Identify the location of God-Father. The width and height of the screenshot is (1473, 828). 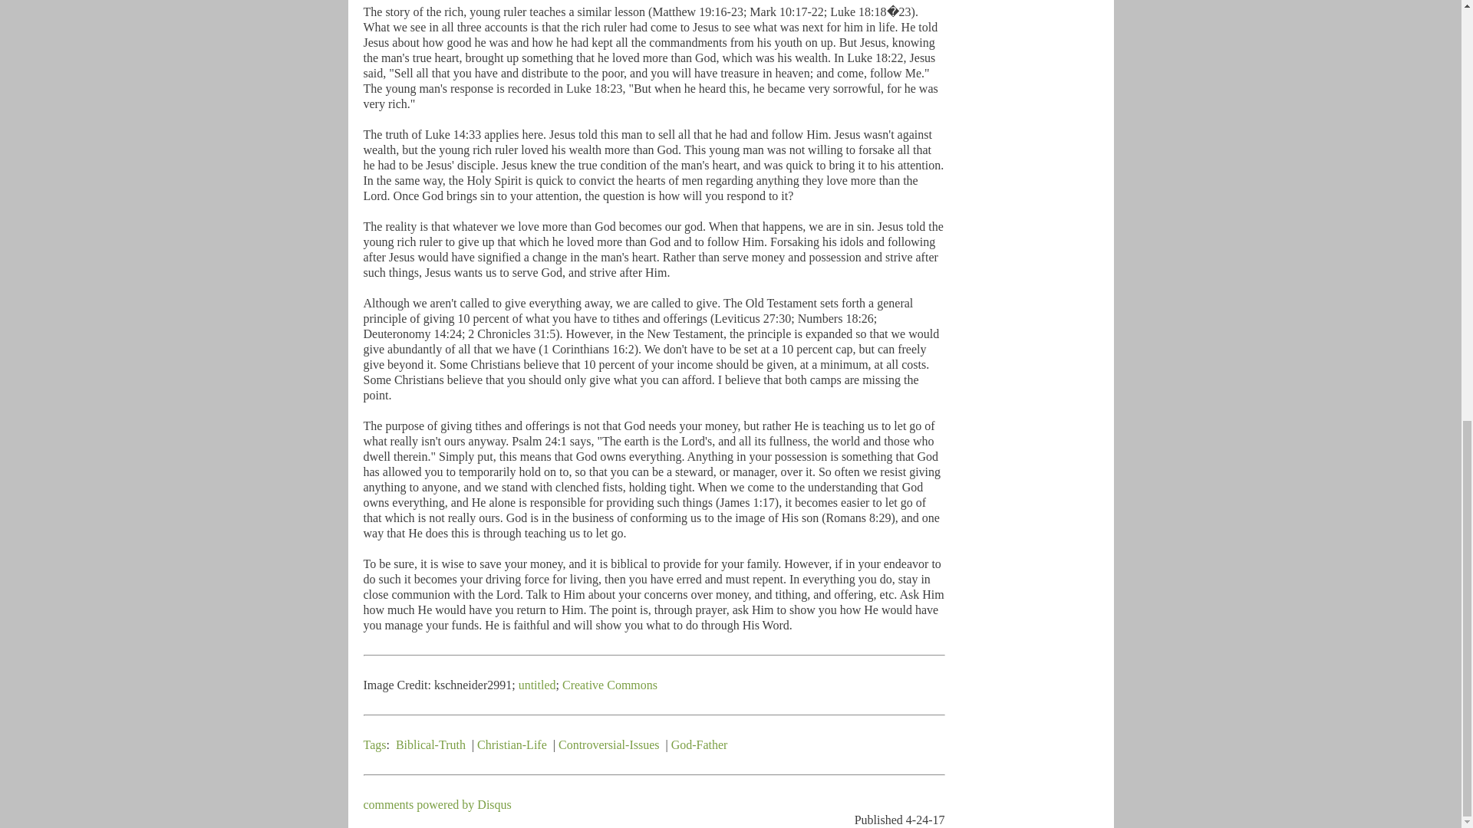
(700, 744).